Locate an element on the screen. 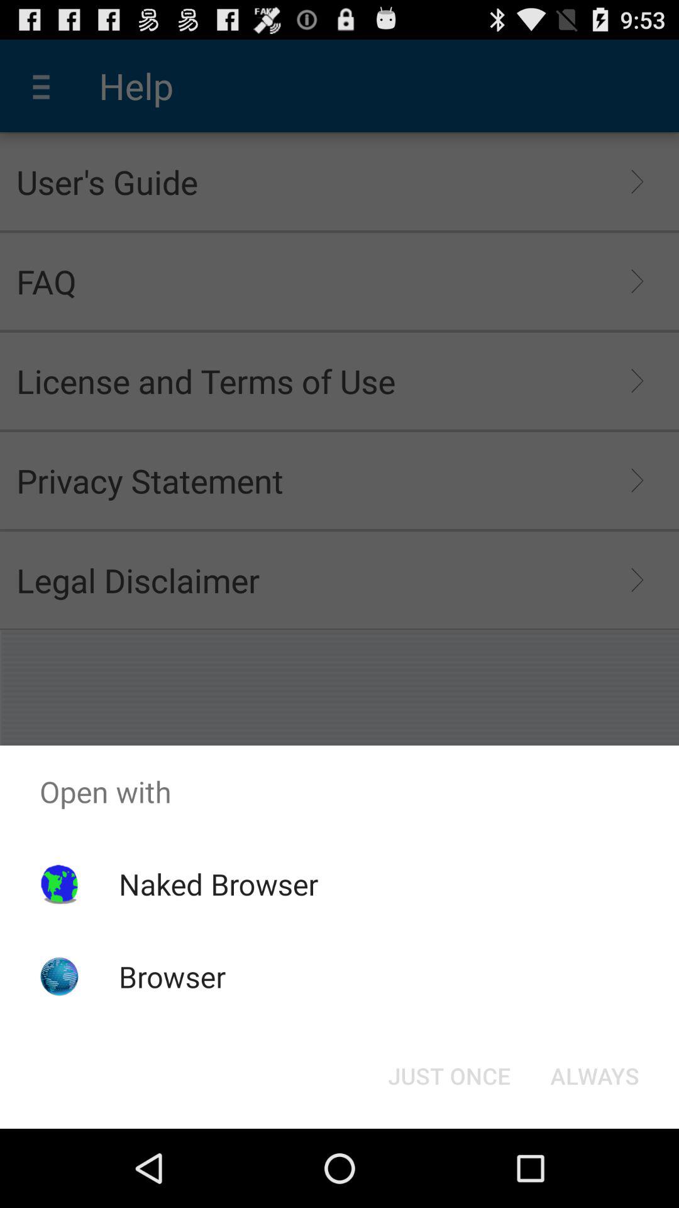 Image resolution: width=679 pixels, height=1208 pixels. swipe to the always is located at coordinates (595, 1076).